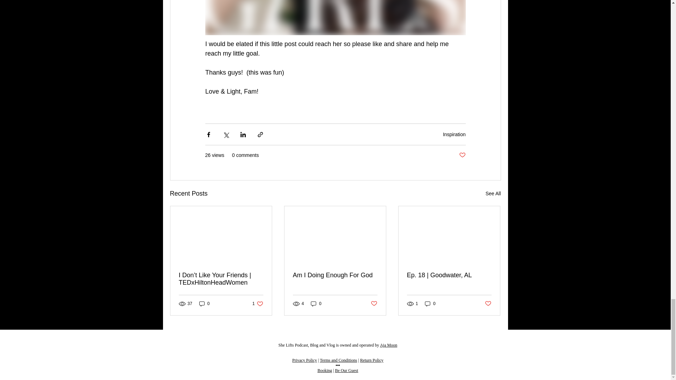 This screenshot has width=676, height=380. Describe the element at coordinates (493, 194) in the screenshot. I see `Inspiration` at that location.